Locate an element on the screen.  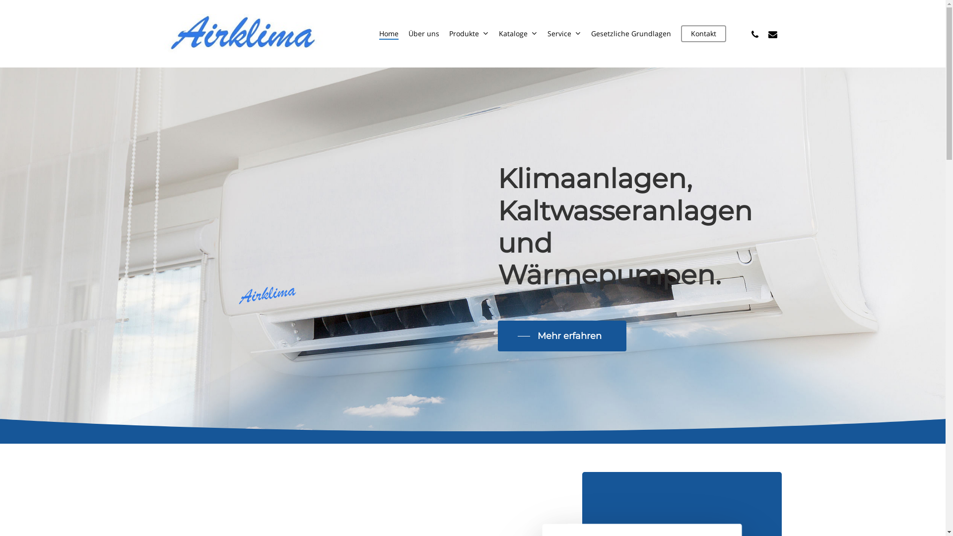
Kataloge is located at coordinates (518, 34).